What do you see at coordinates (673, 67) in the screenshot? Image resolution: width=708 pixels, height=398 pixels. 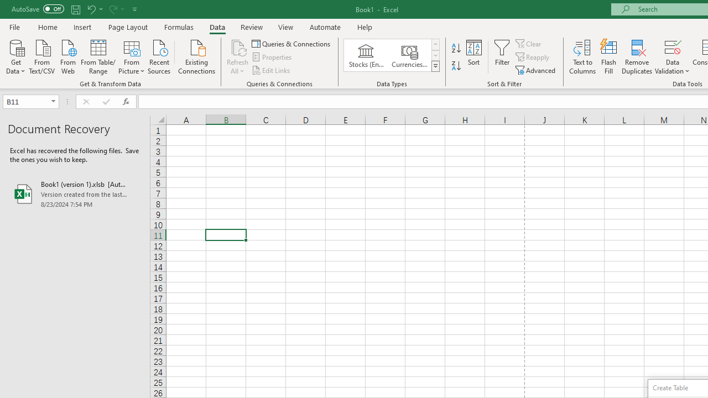 I see `More Options` at bounding box center [673, 67].